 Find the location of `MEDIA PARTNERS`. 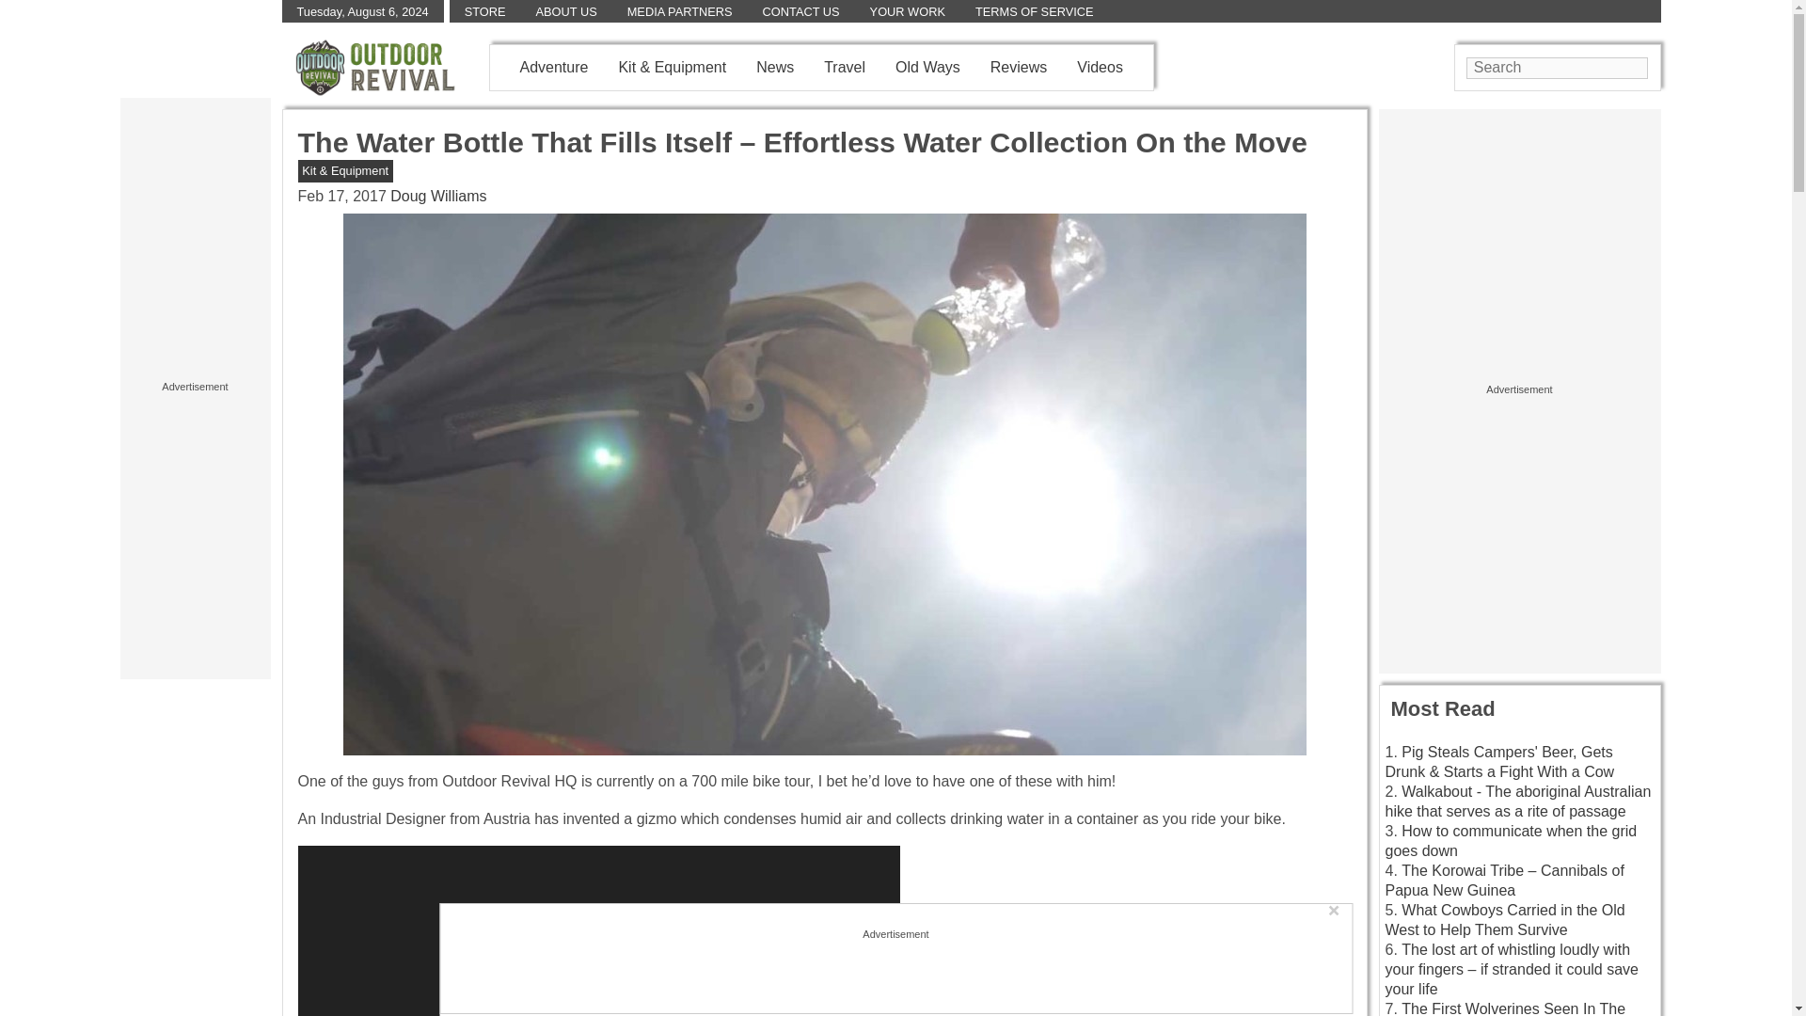

MEDIA PARTNERS is located at coordinates (679, 11).